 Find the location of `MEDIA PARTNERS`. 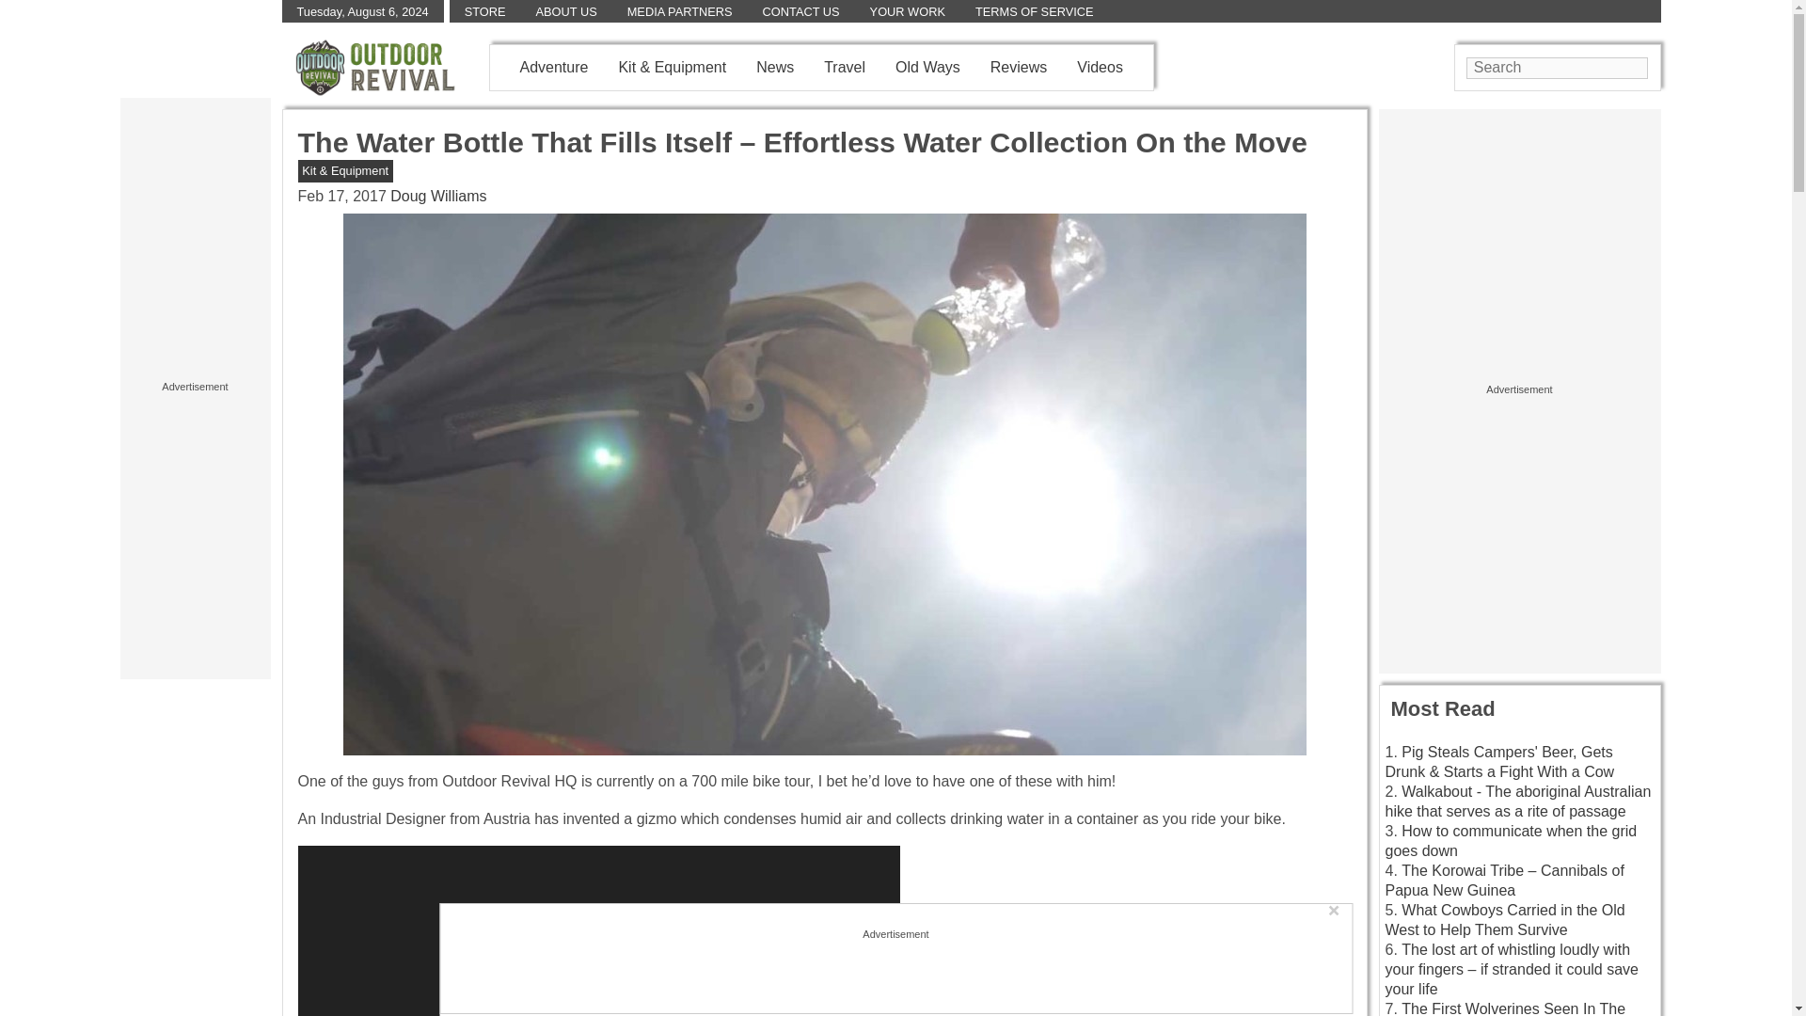

MEDIA PARTNERS is located at coordinates (679, 11).